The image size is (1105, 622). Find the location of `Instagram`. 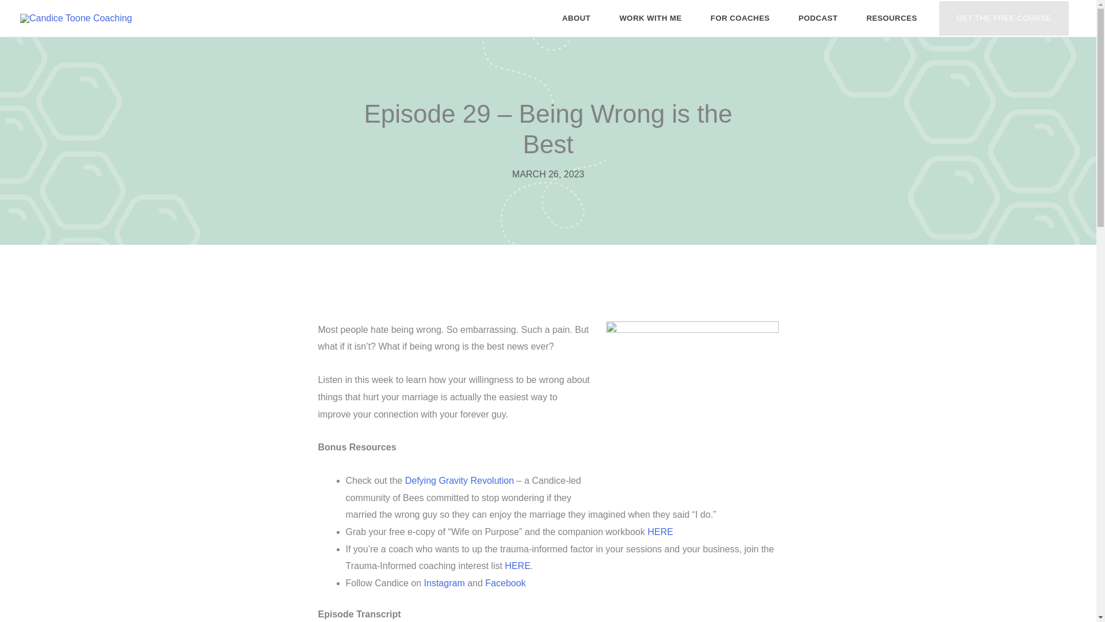

Instagram is located at coordinates (443, 583).